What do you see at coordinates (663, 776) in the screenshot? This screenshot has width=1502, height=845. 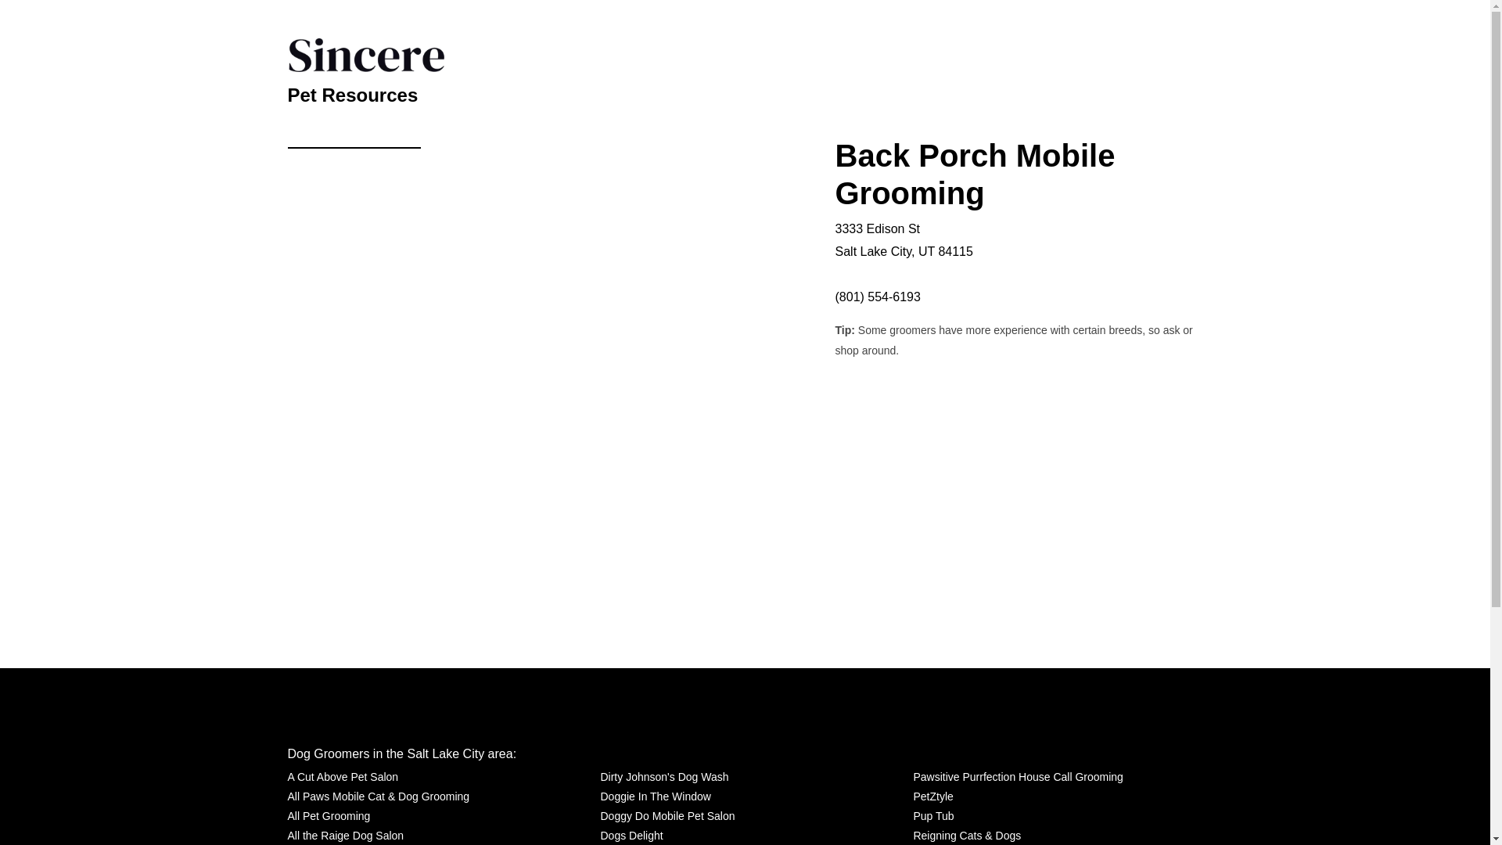 I see `Dirty Johnson's Dog Wash` at bounding box center [663, 776].